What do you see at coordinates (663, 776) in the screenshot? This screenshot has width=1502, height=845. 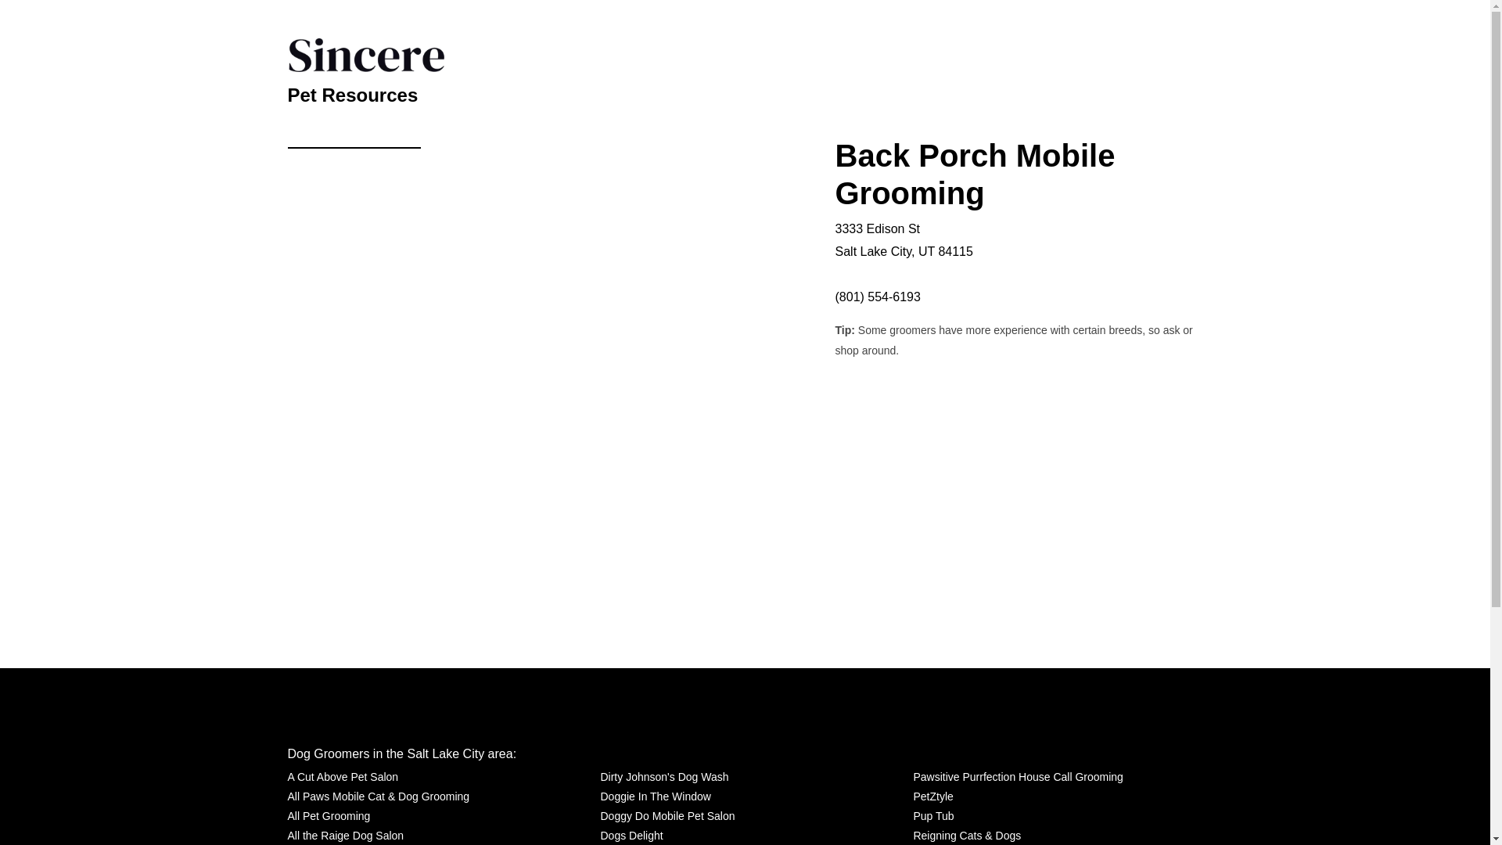 I see `Dirty Johnson's Dog Wash` at bounding box center [663, 776].